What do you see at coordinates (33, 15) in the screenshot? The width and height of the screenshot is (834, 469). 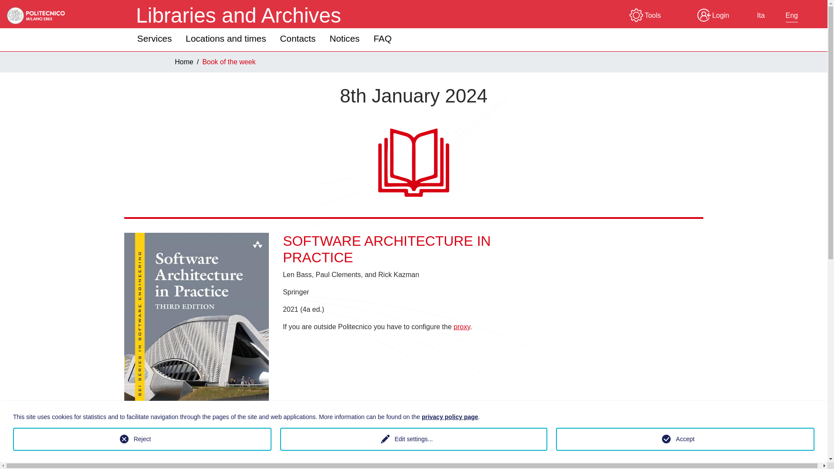 I see `www.polimi.it` at bounding box center [33, 15].